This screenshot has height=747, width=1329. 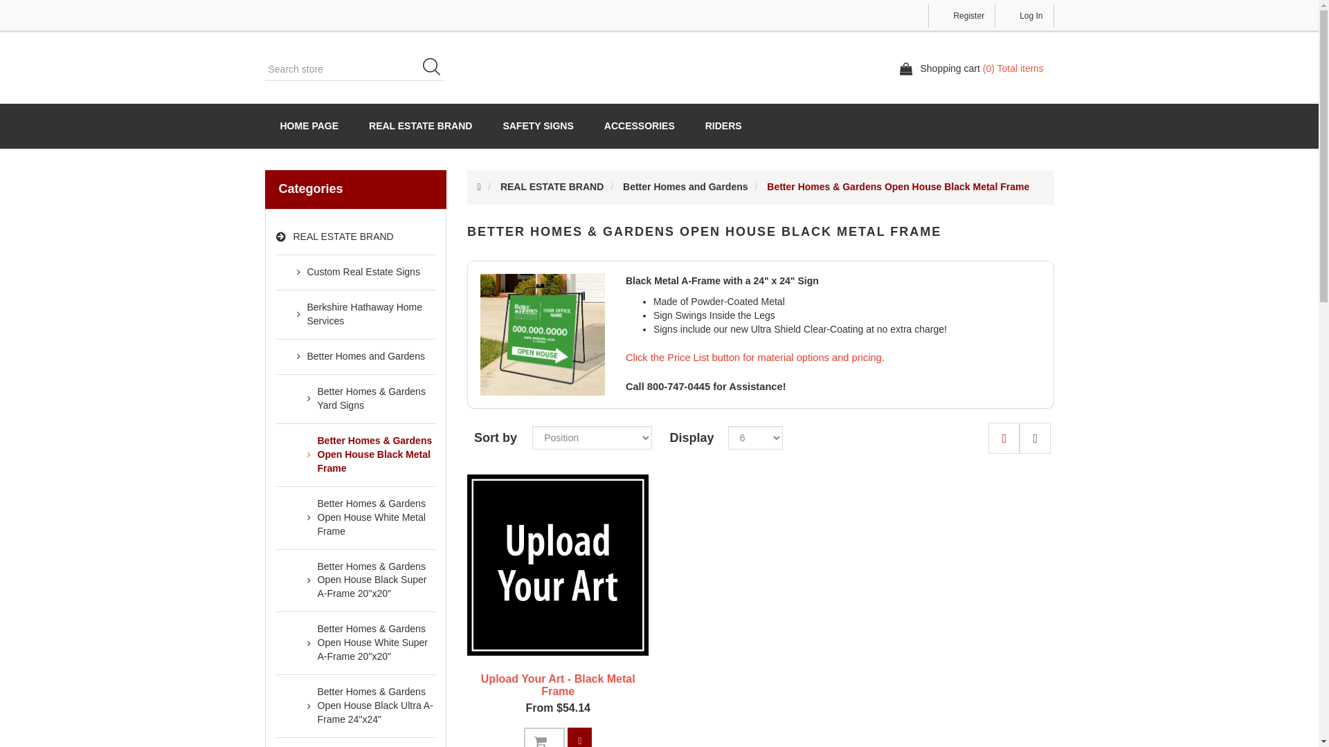 What do you see at coordinates (552, 187) in the screenshot?
I see `REAL  ESTATE   BRAND` at bounding box center [552, 187].